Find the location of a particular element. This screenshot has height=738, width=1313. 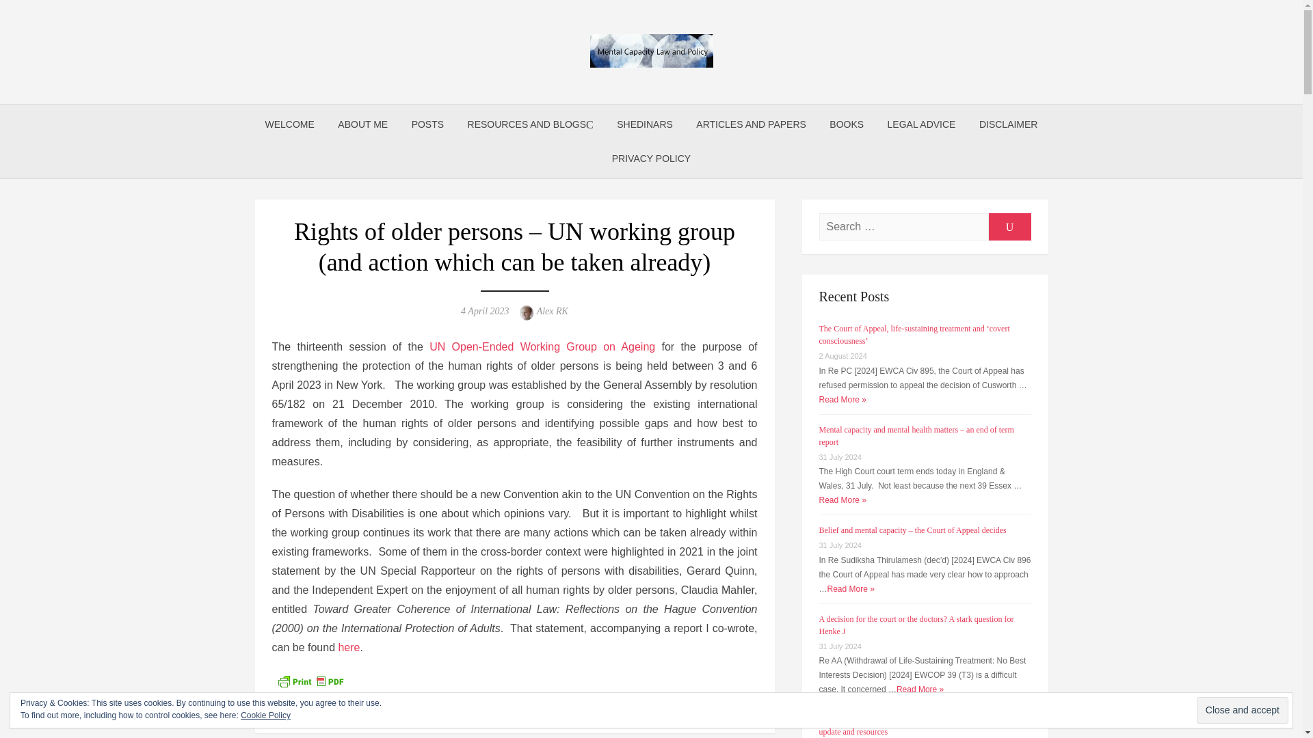

DISCLAIMER is located at coordinates (1008, 124).